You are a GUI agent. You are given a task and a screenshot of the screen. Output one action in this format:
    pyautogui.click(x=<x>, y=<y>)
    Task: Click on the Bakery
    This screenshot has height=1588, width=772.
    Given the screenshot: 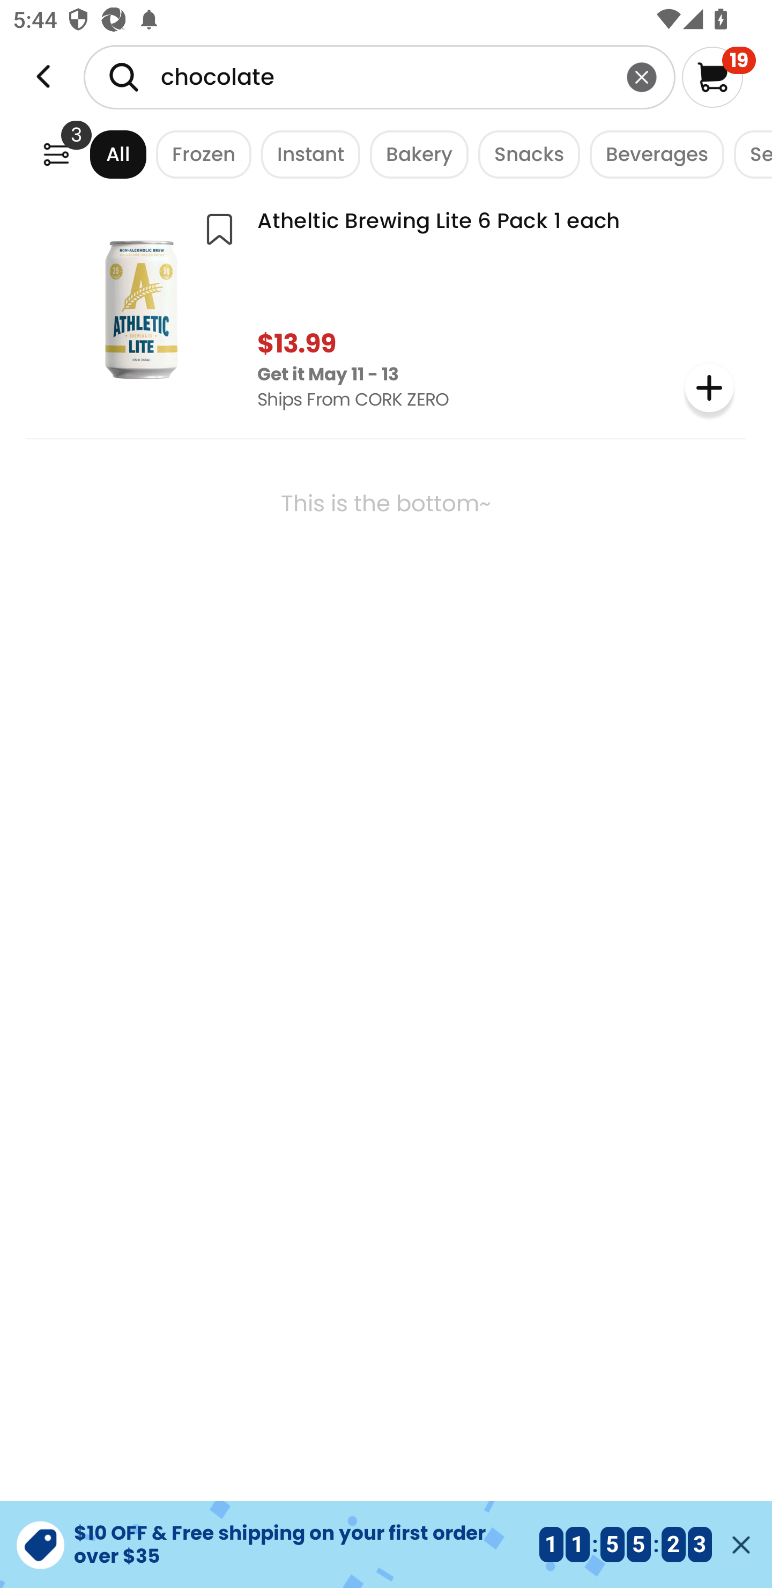 What is the action you would take?
    pyautogui.click(x=414, y=153)
    